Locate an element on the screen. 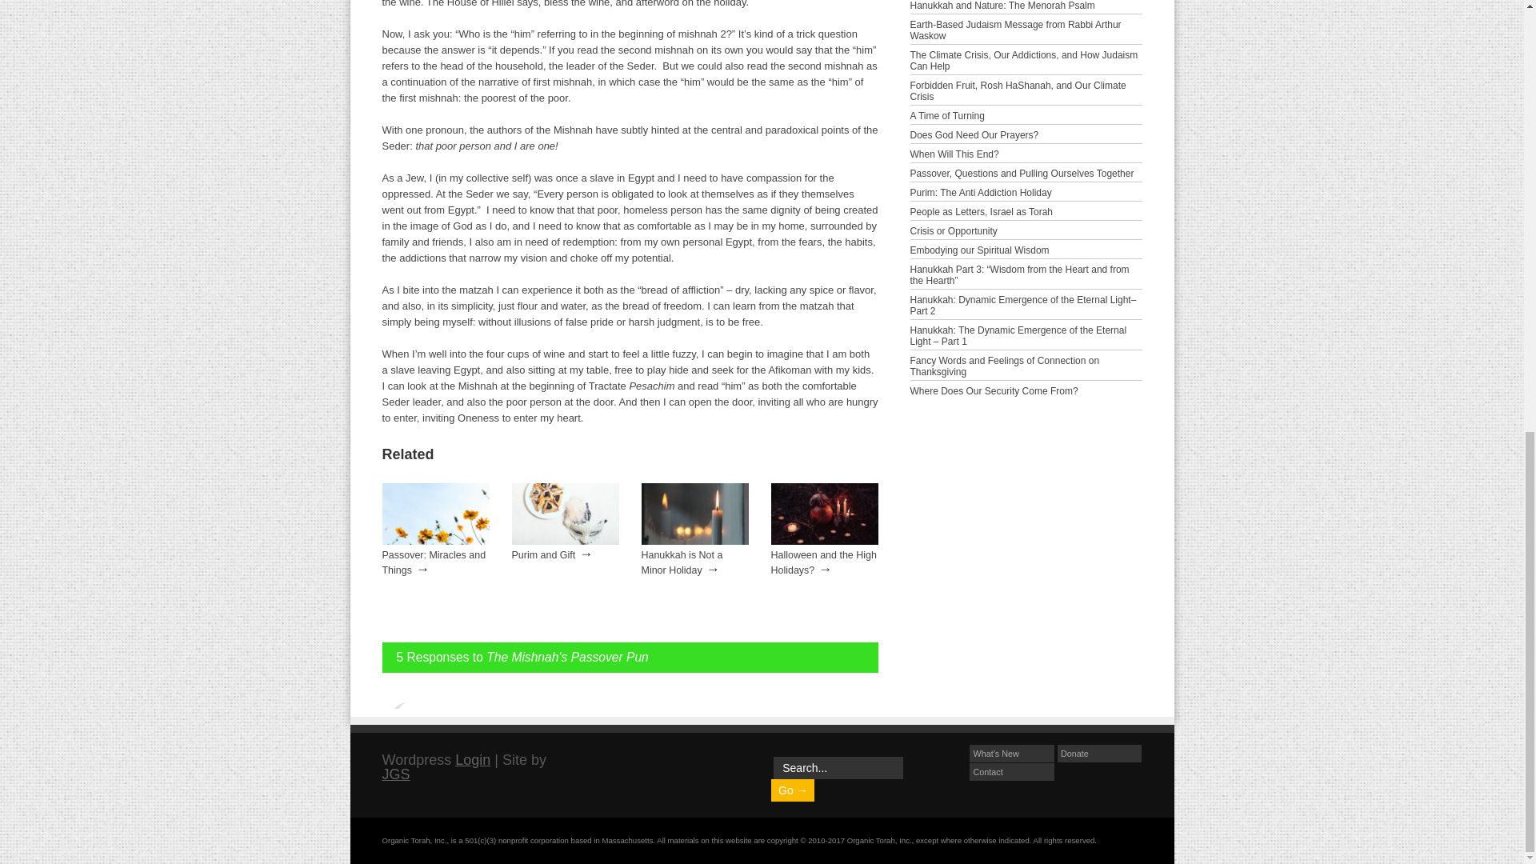 The height and width of the screenshot is (864, 1536). Halloween and the High Holidays? is located at coordinates (824, 562).